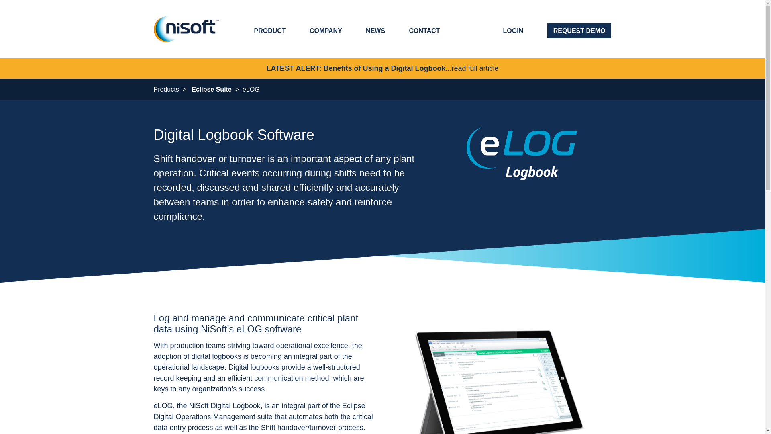 This screenshot has width=771, height=434. What do you see at coordinates (513, 31) in the screenshot?
I see `LOGIN` at bounding box center [513, 31].